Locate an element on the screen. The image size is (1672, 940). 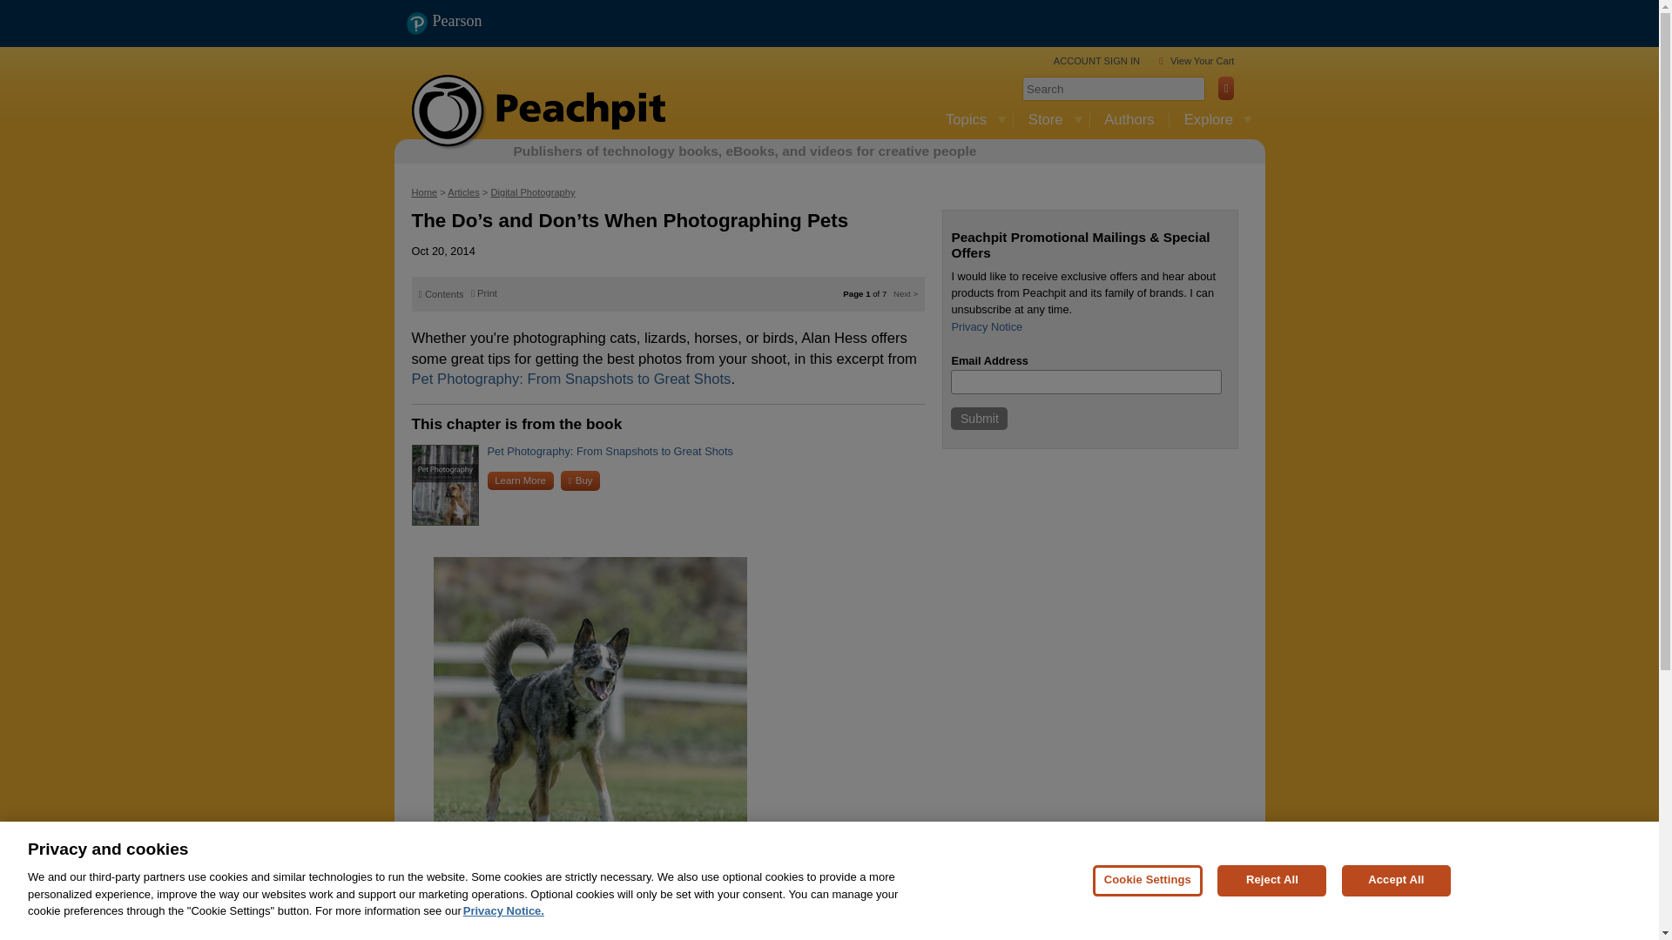
ACCOUNT SIGN IN is located at coordinates (1096, 60).